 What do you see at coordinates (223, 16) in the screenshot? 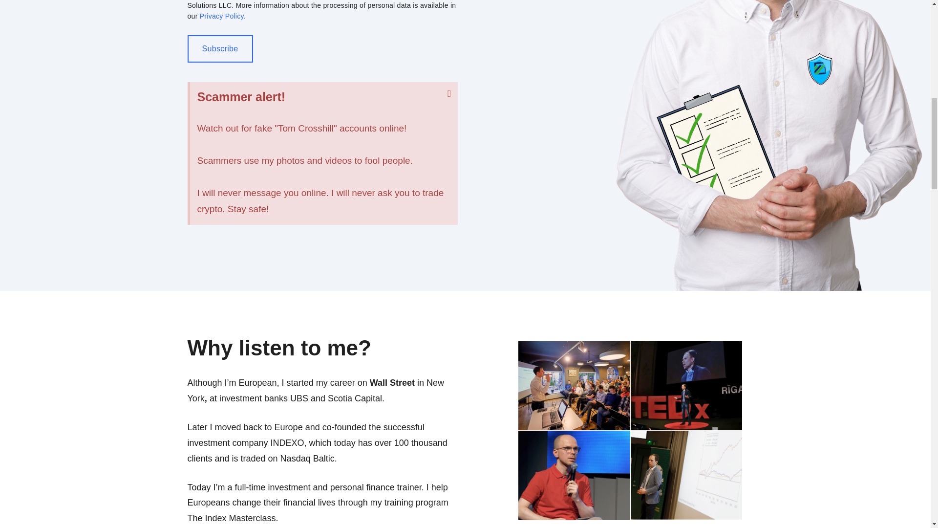
I see `Privacy Policy.` at bounding box center [223, 16].